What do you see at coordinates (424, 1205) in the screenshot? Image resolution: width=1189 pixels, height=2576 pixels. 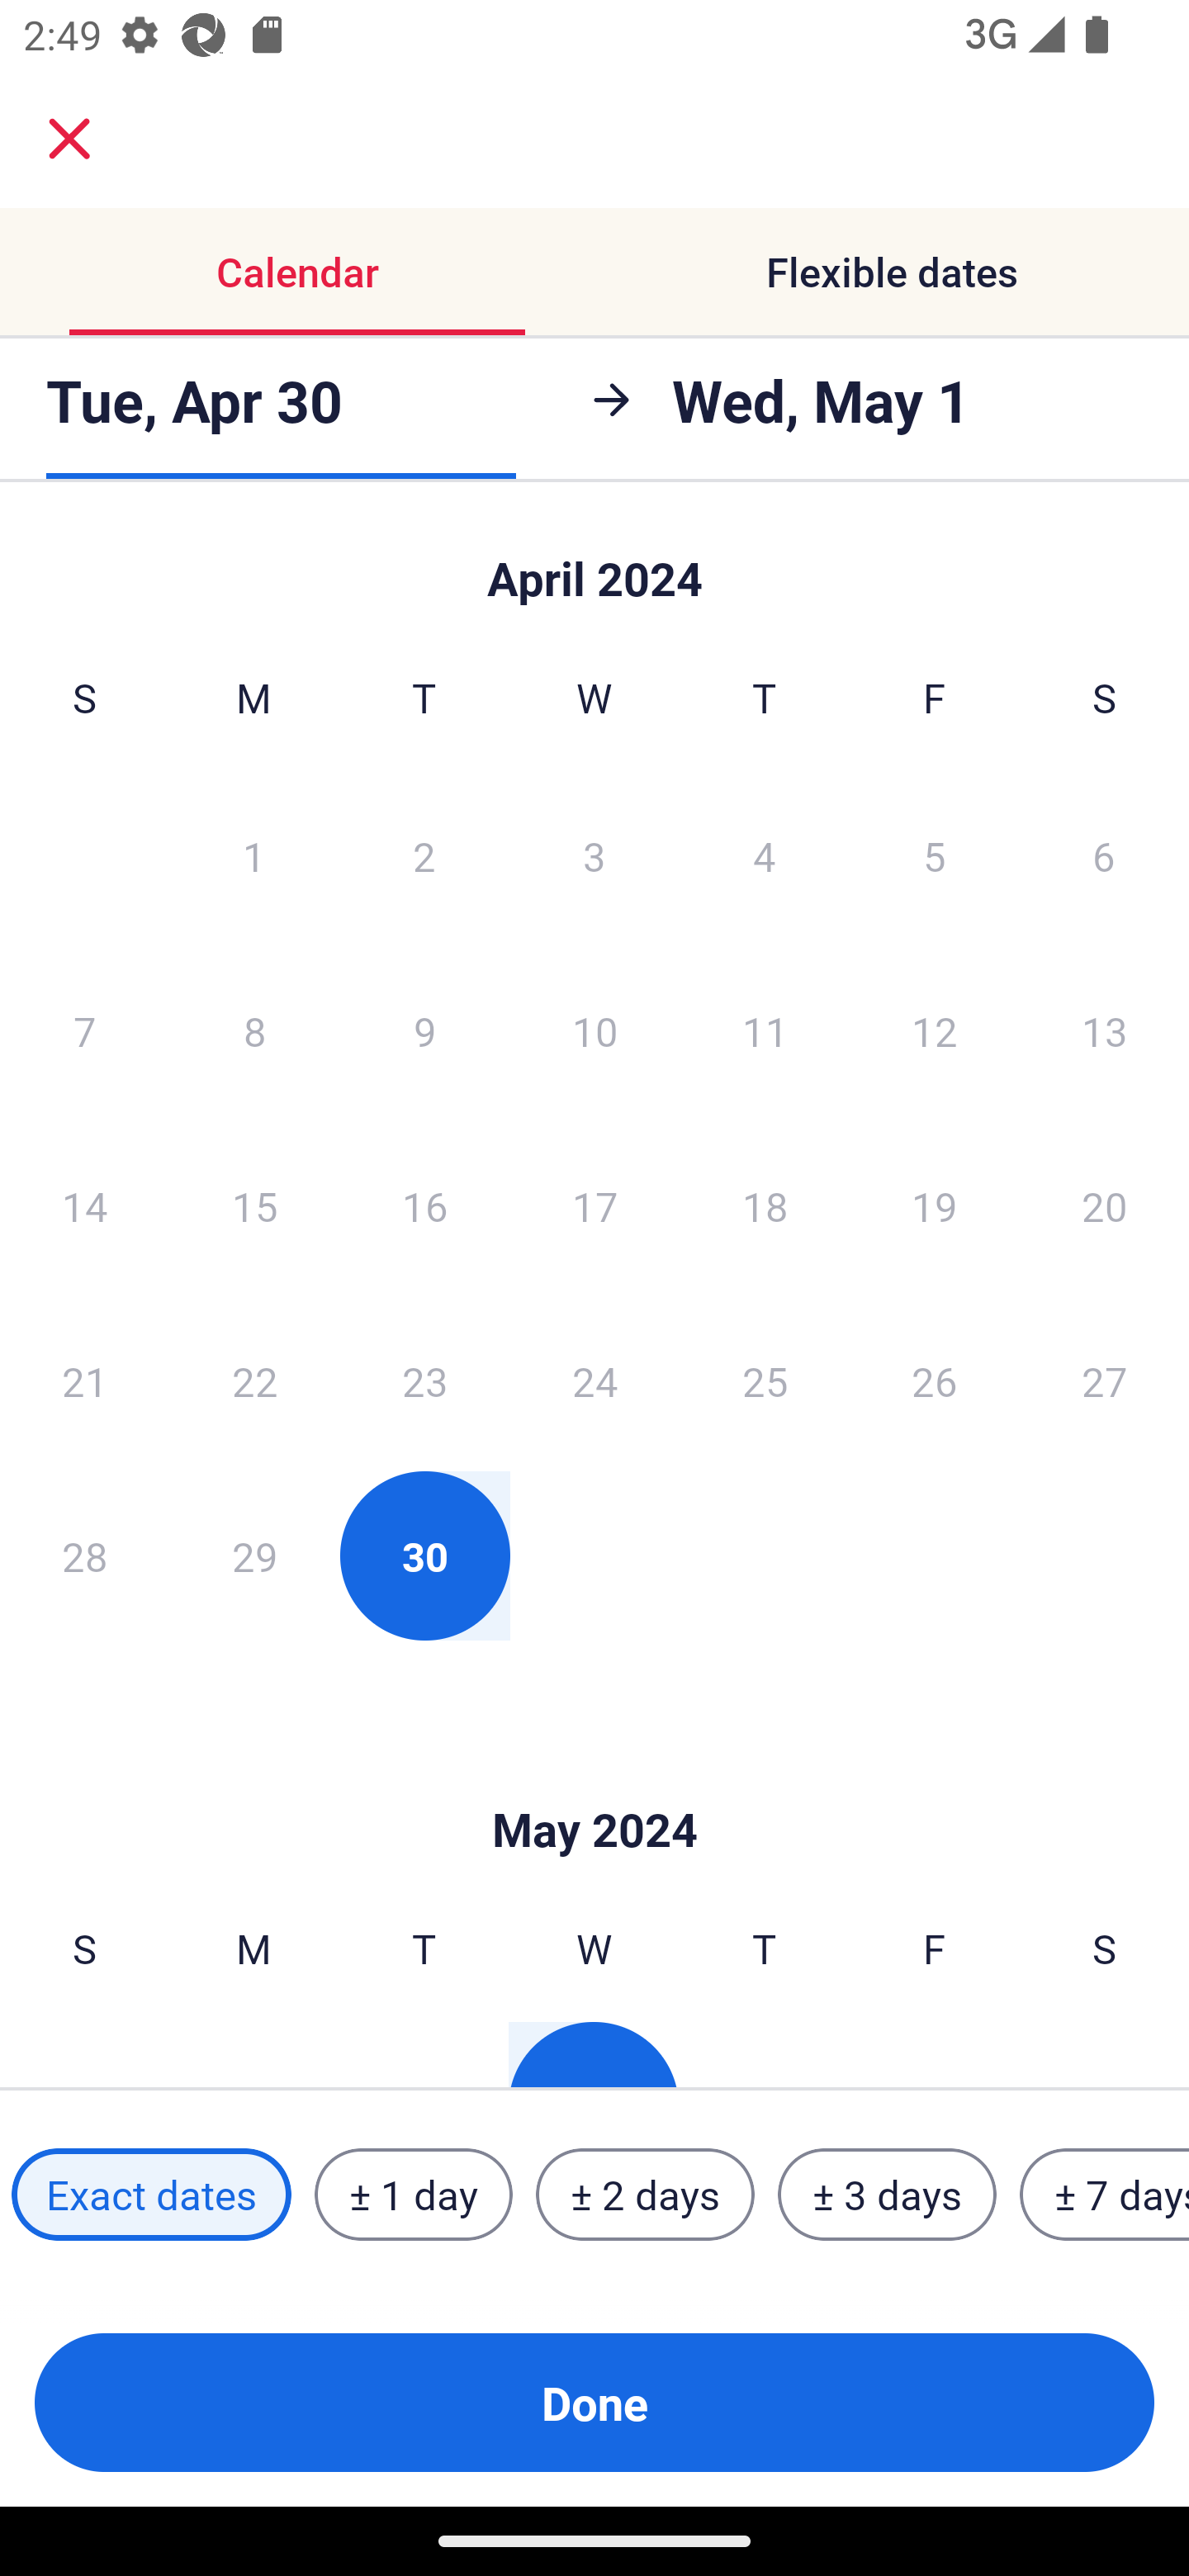 I see `16 Tuesday, April 16, 2024` at bounding box center [424, 1205].